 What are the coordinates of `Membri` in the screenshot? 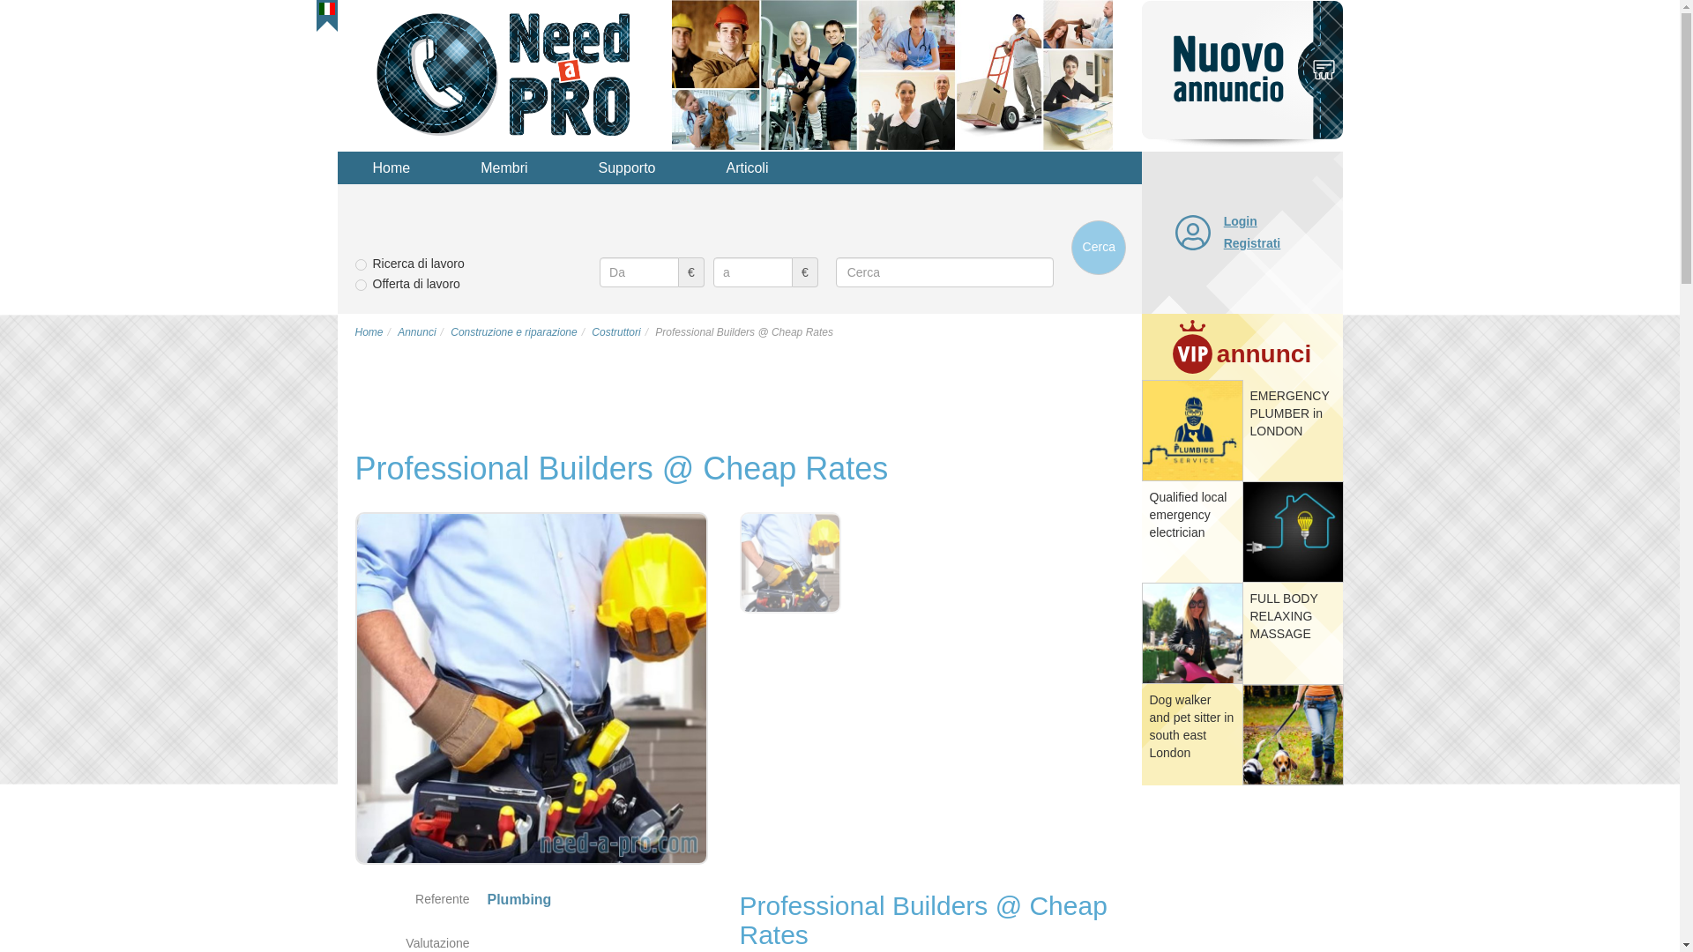 It's located at (503, 167).